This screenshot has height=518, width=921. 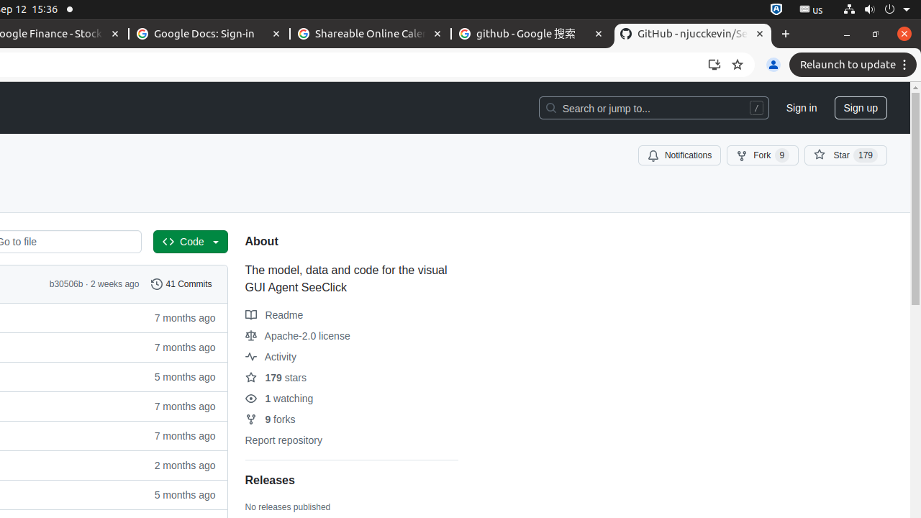 What do you see at coordinates (270, 481) in the screenshot?
I see `Releases` at bounding box center [270, 481].